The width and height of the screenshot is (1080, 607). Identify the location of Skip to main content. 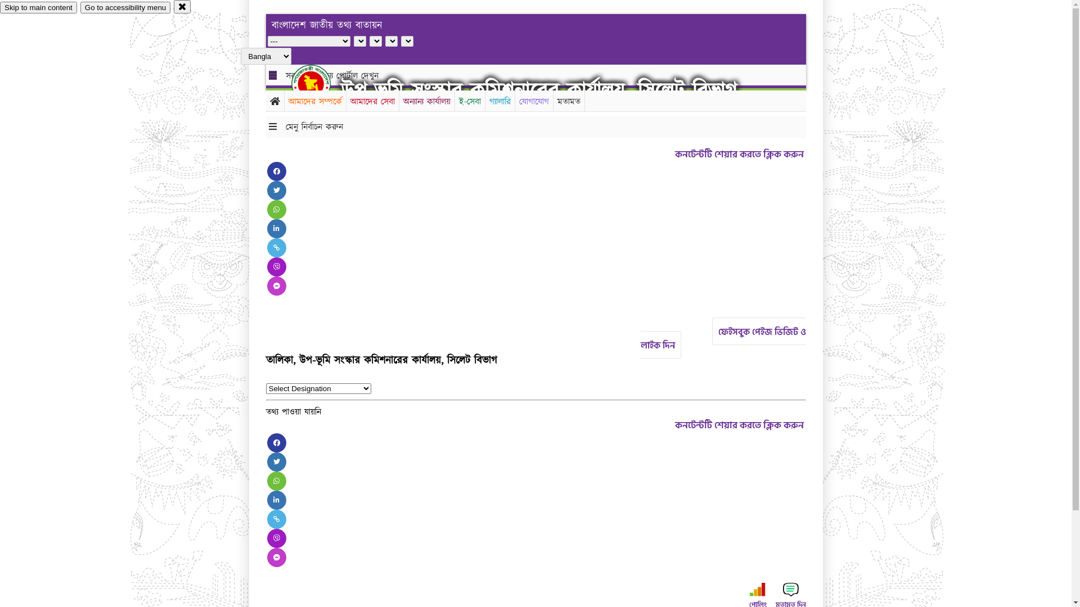
(38, 8).